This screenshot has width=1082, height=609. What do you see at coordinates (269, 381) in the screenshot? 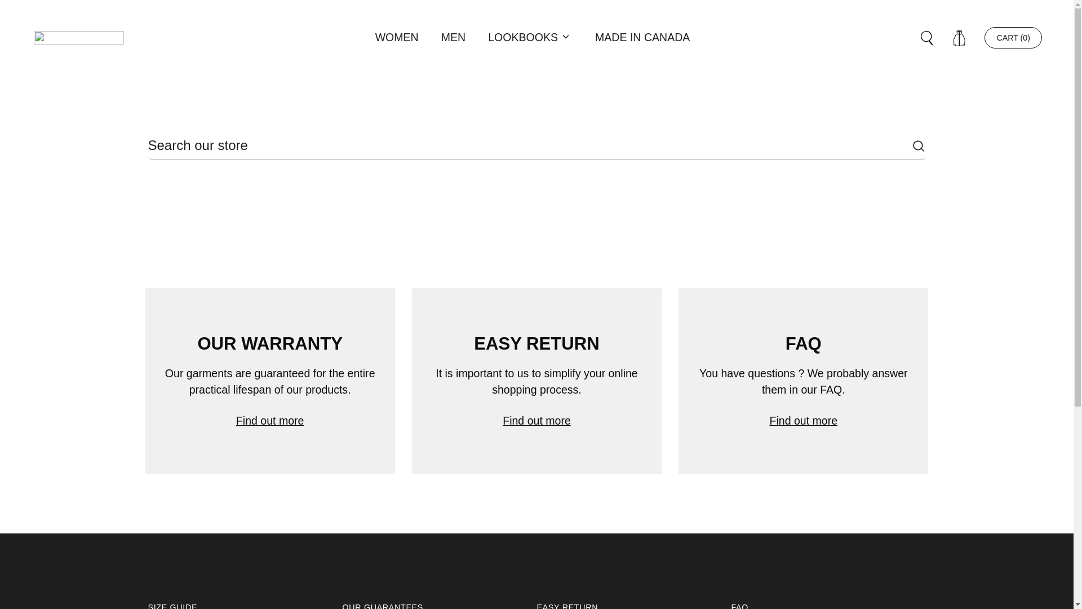
I see `Our warranty` at bounding box center [269, 381].